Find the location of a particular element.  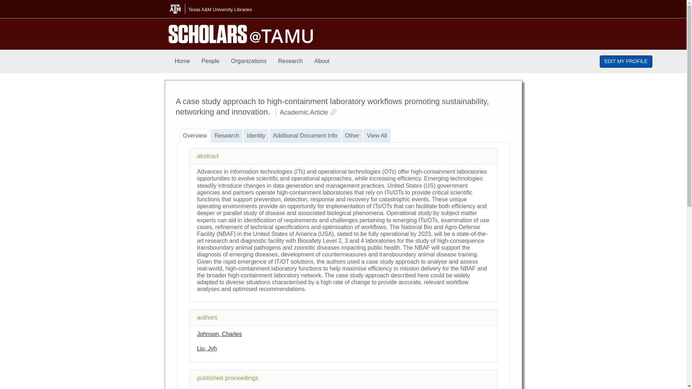

About is located at coordinates (321, 61).